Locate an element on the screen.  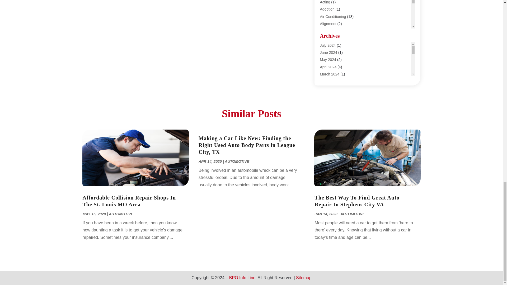
Appliances is located at coordinates (329, 38).